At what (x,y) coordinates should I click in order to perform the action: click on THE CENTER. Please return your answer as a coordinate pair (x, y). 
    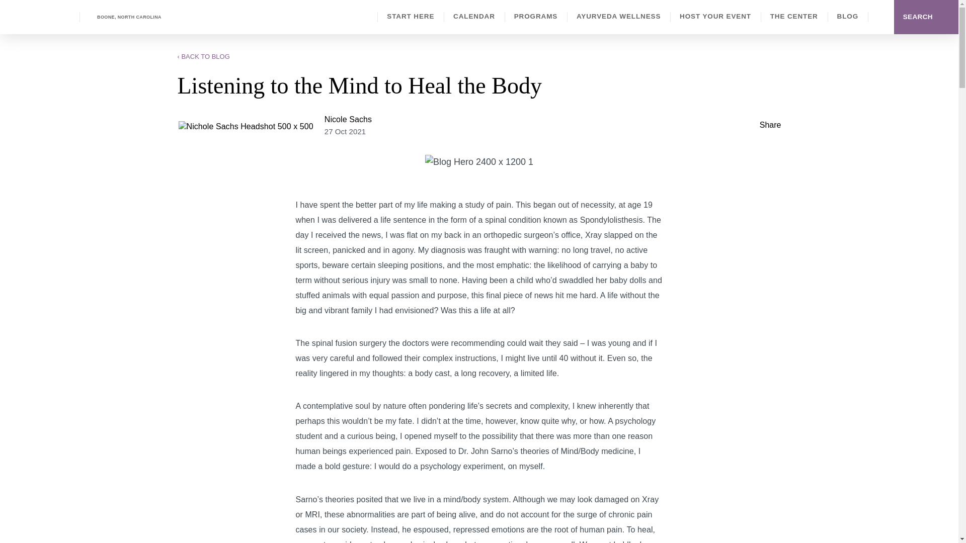
    Looking at the image, I should click on (794, 16).